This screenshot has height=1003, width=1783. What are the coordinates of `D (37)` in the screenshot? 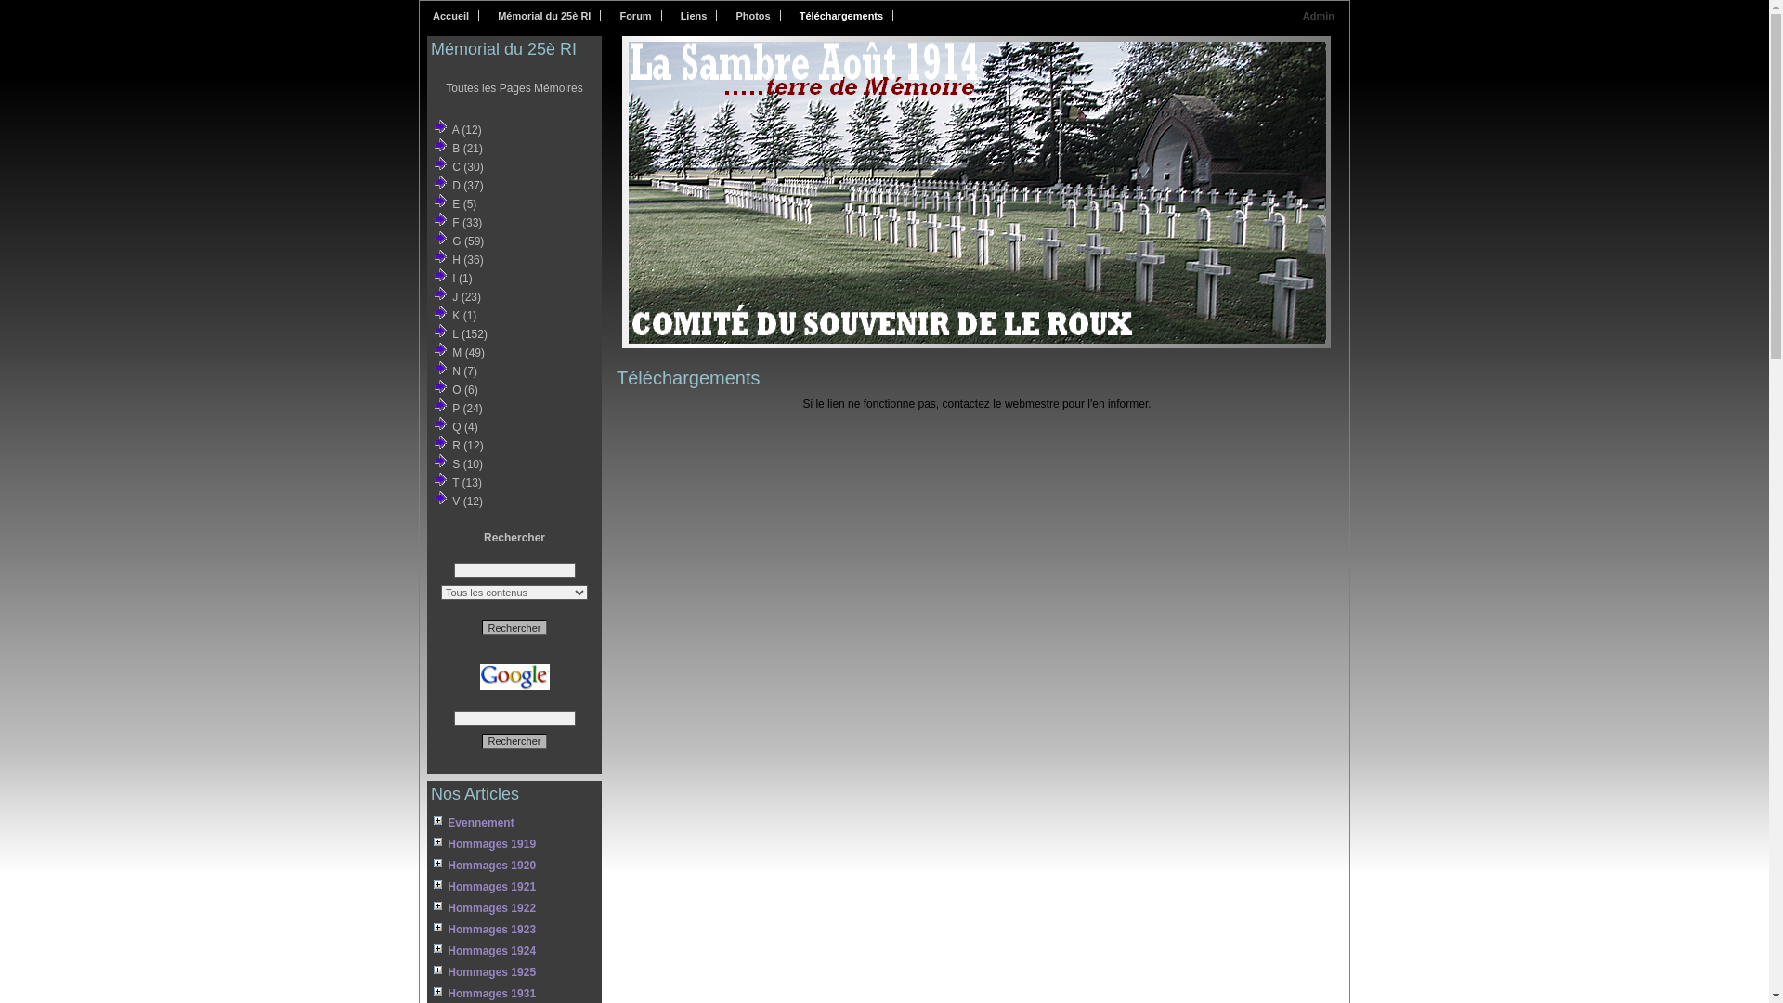 It's located at (468, 186).